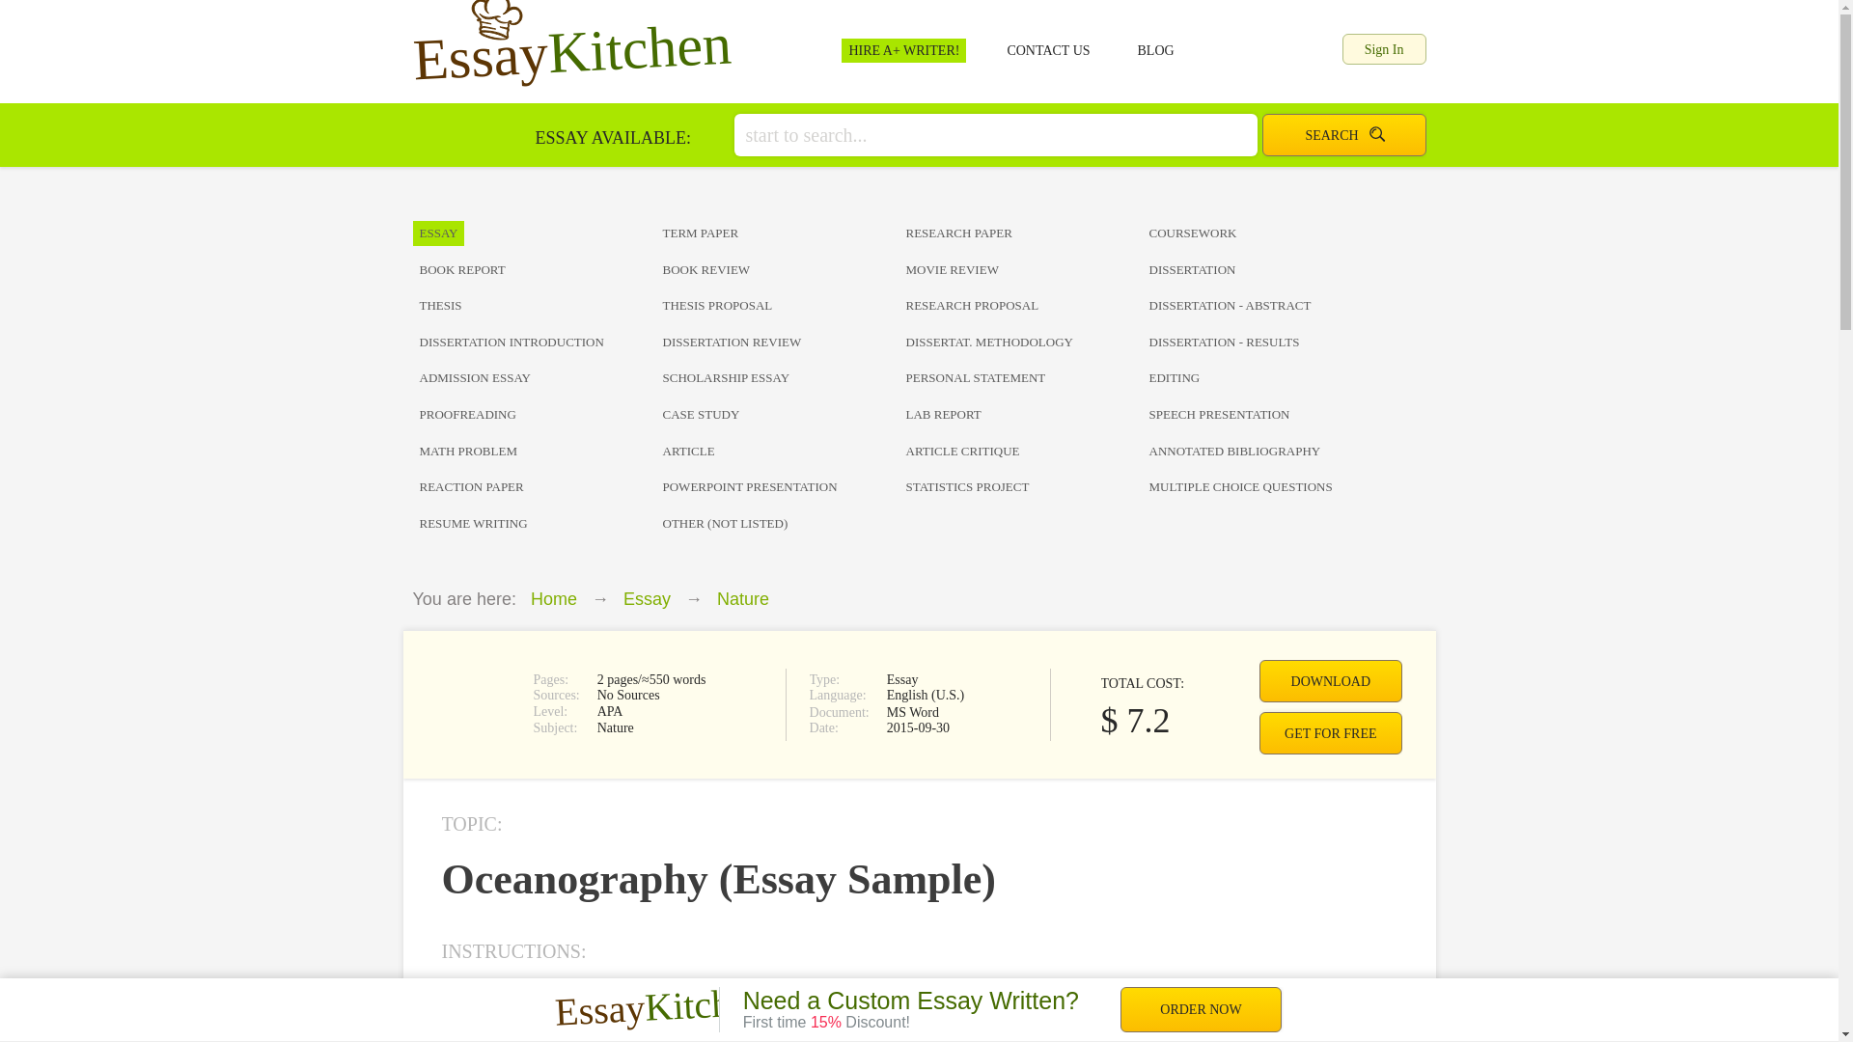 The height and width of the screenshot is (1042, 1853). Describe the element at coordinates (535, 342) in the screenshot. I see `DISSERTATION INTRODUCTION` at that location.